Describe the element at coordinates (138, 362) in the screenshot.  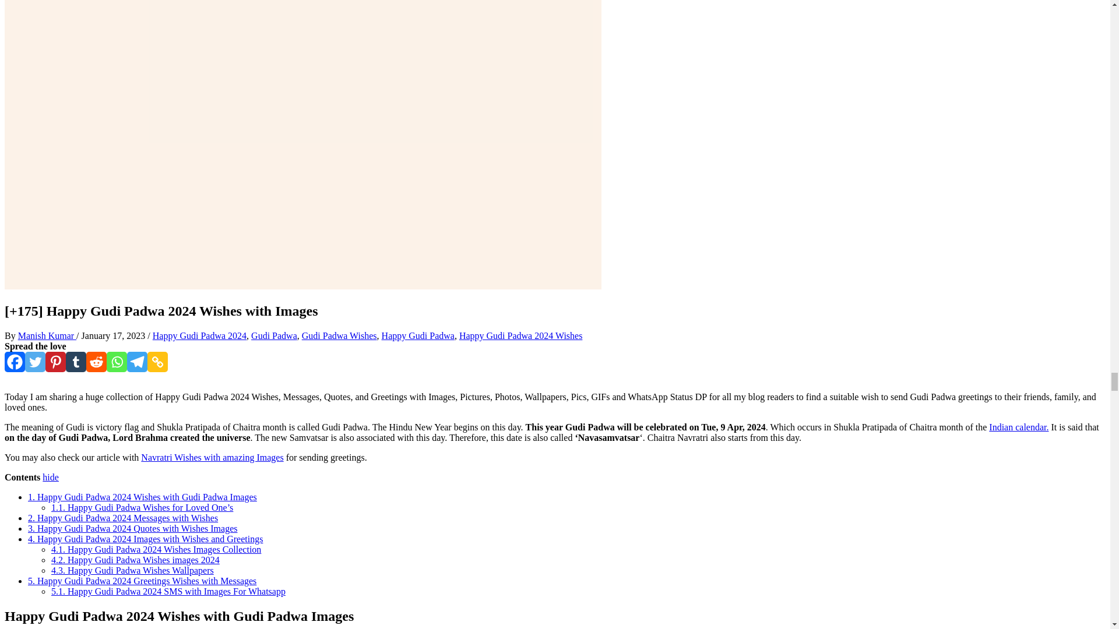
I see `Telegram` at that location.